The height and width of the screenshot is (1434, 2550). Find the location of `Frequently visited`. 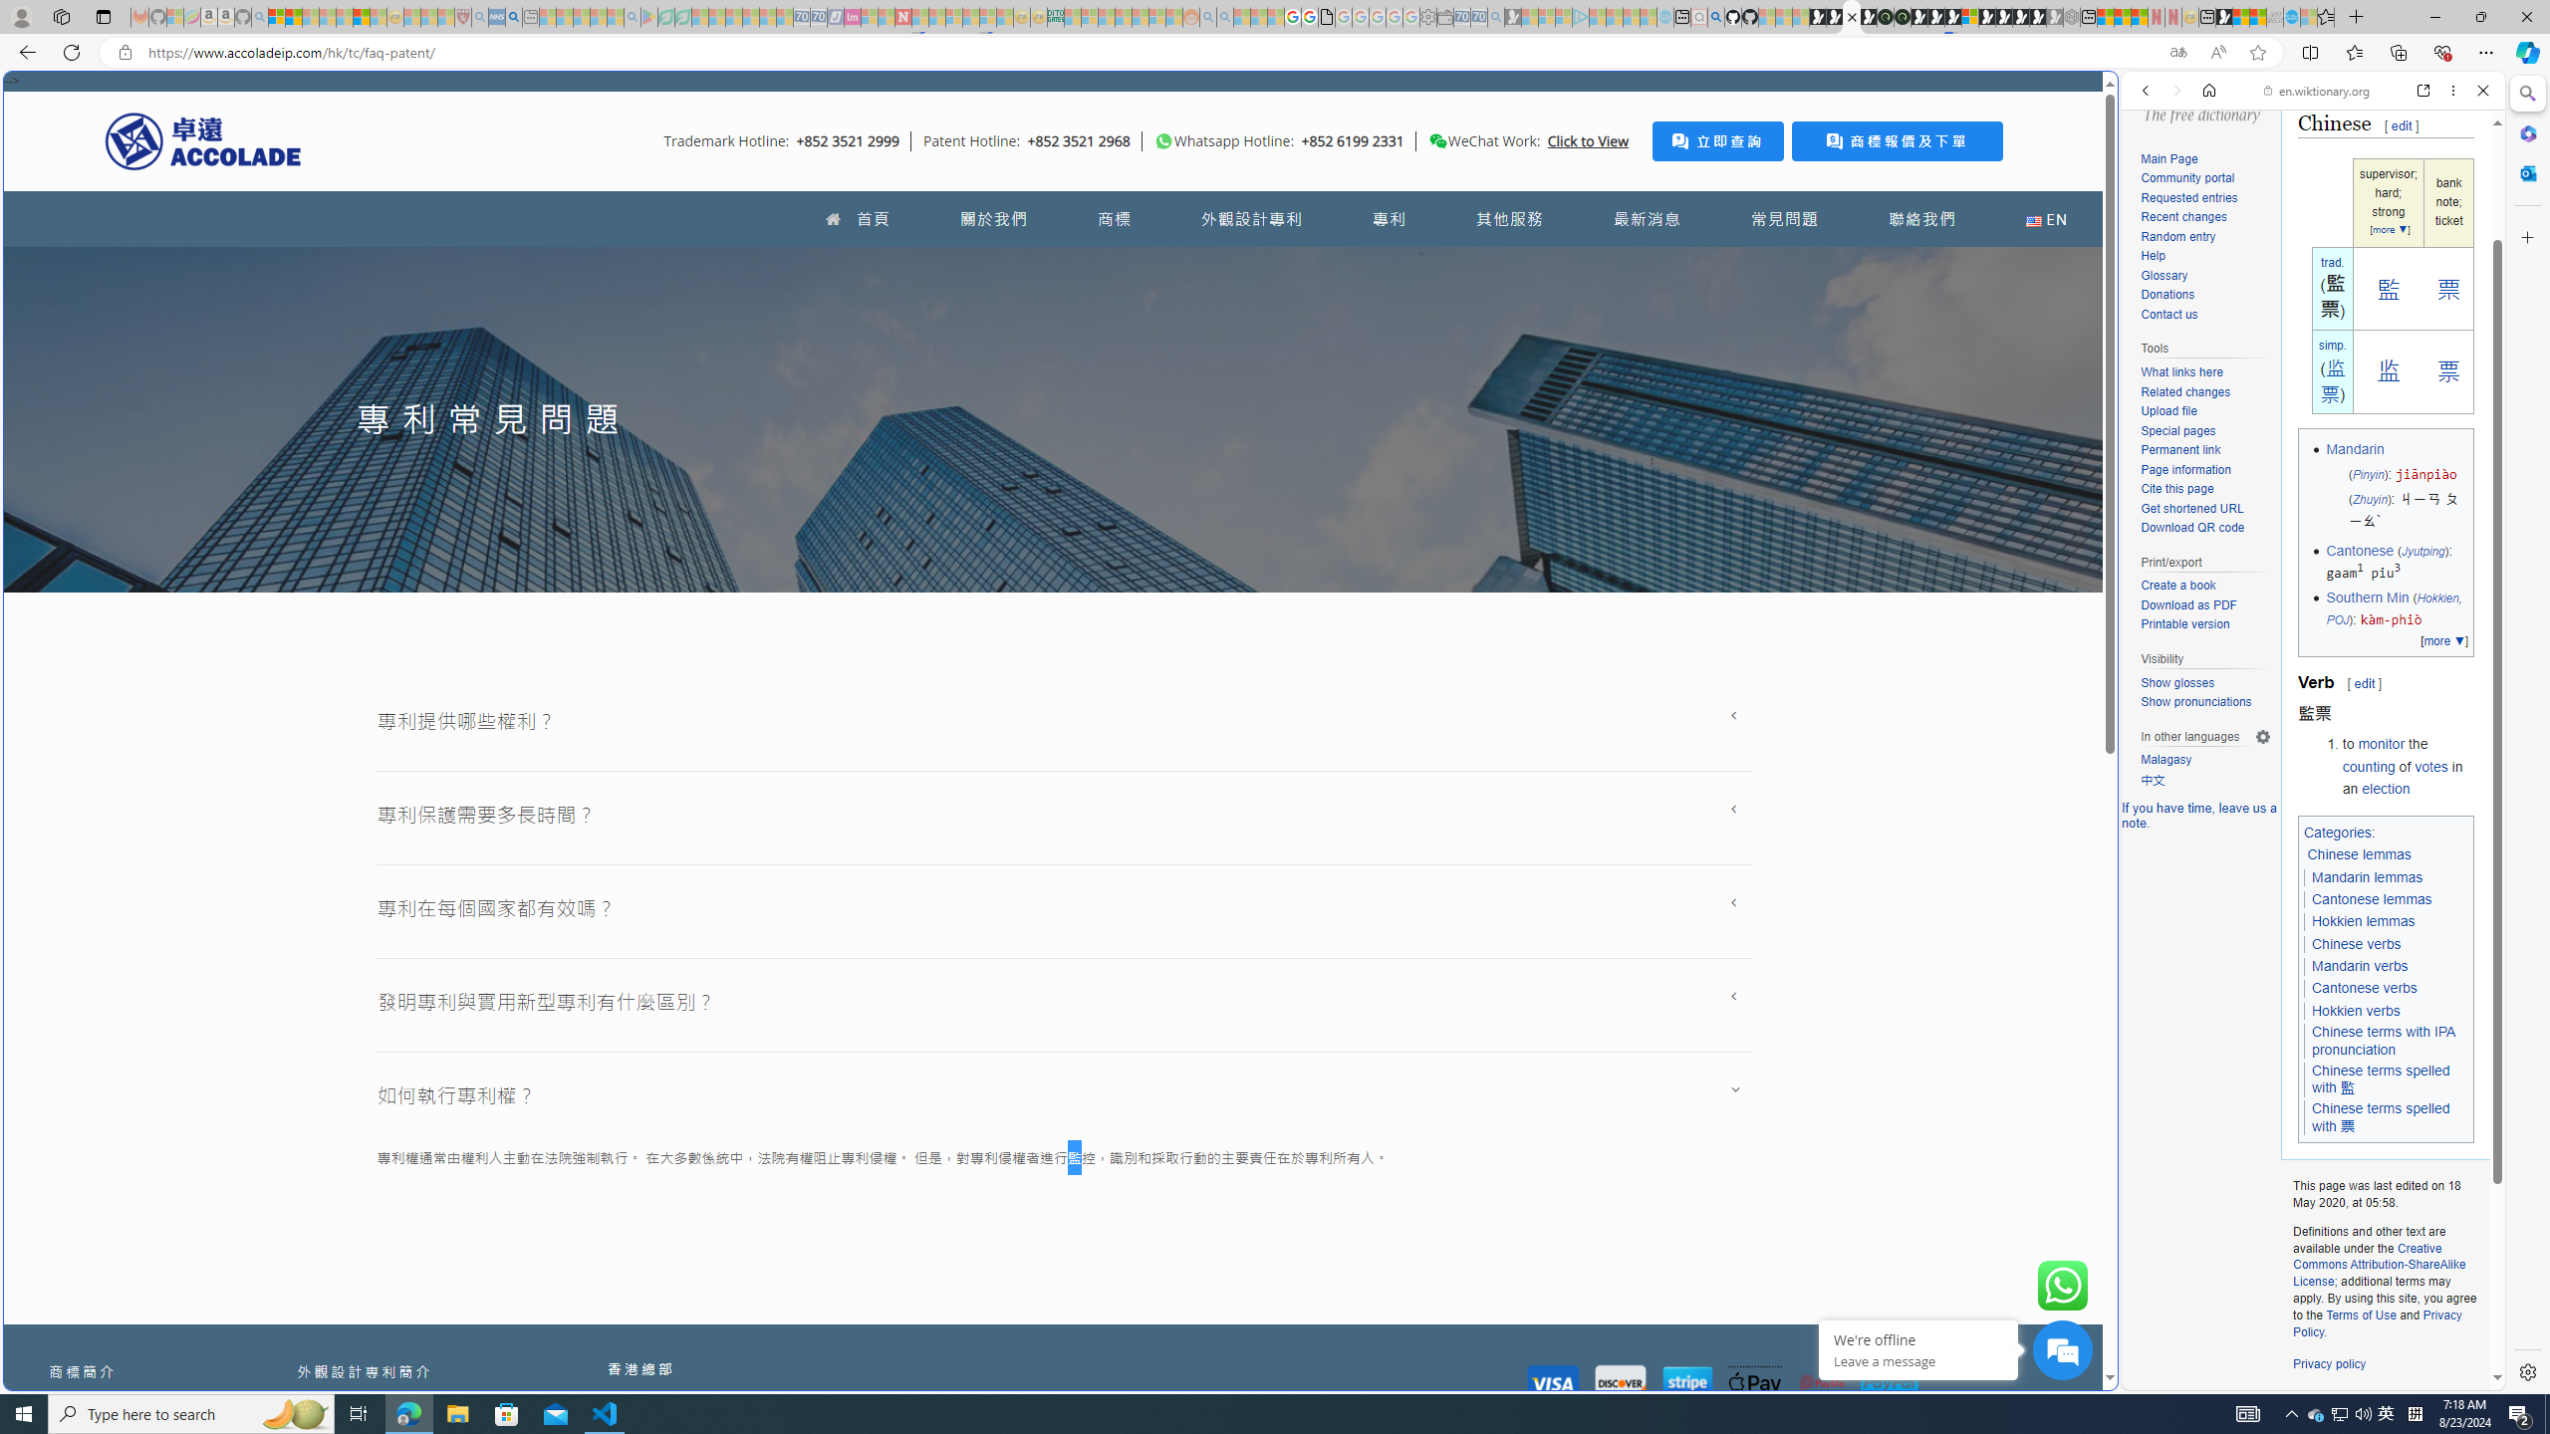

Frequently visited is located at coordinates (1691, 265).